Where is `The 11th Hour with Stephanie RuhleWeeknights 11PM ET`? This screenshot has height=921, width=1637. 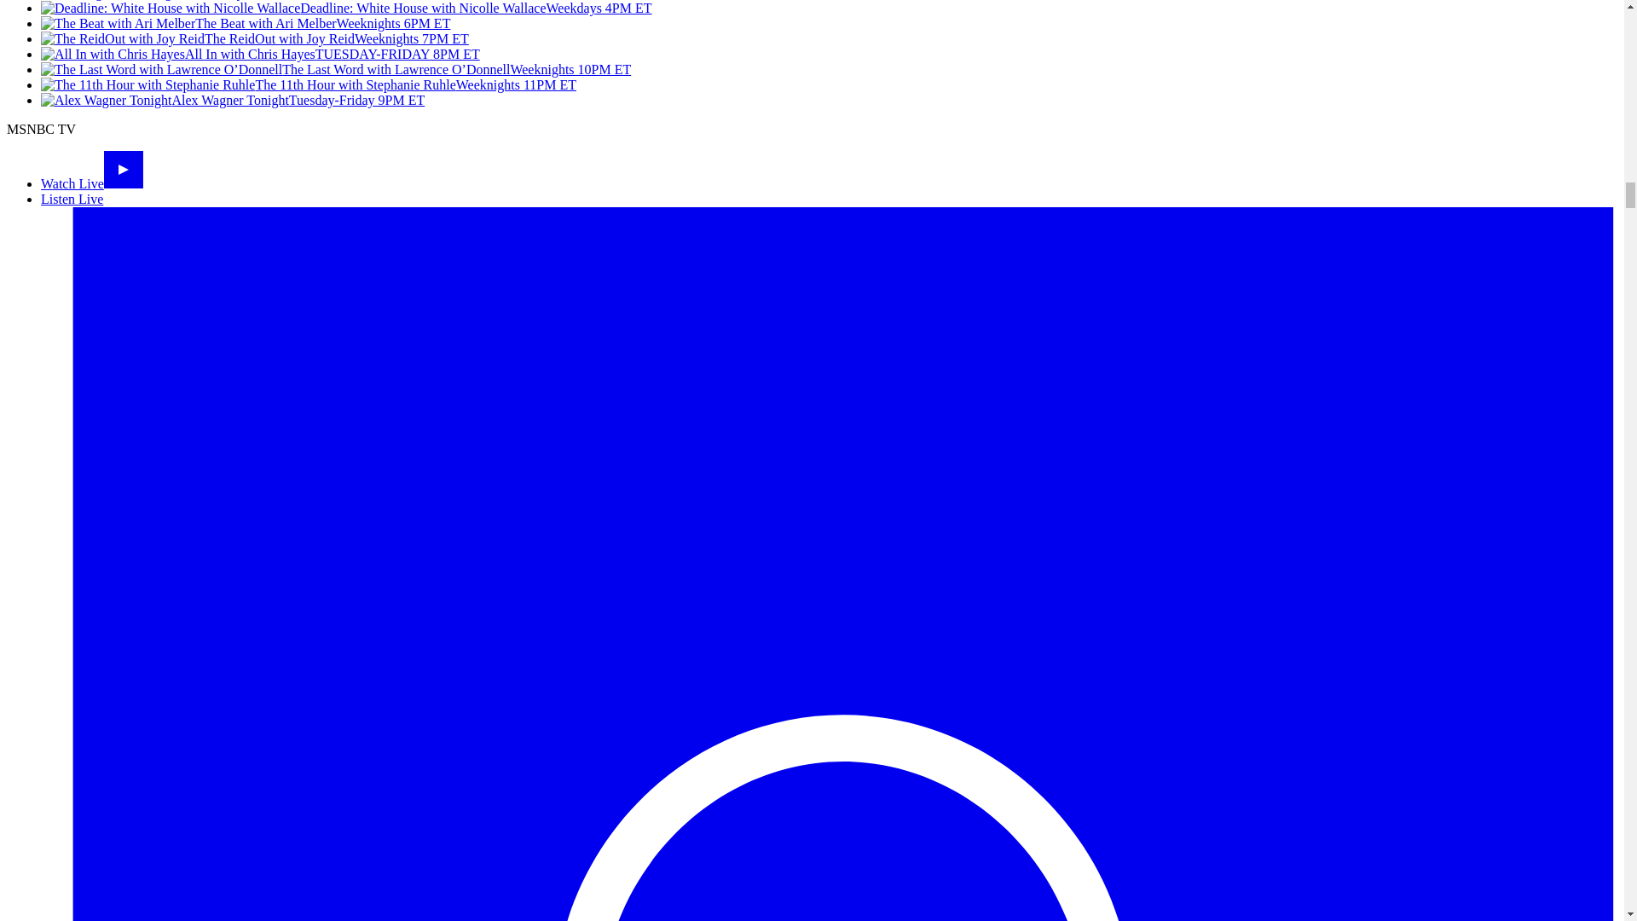 The 11th Hour with Stephanie RuhleWeeknights 11PM ET is located at coordinates (309, 84).